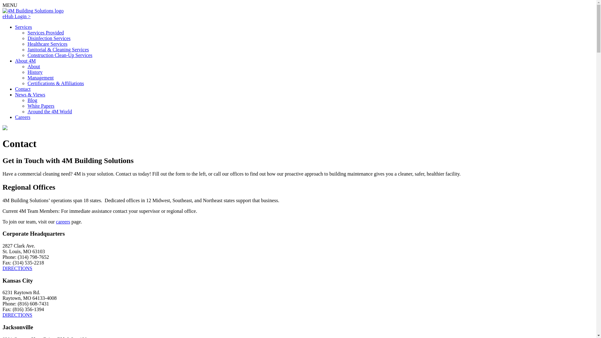 Image resolution: width=601 pixels, height=338 pixels. Describe the element at coordinates (46, 33) in the screenshot. I see `Services Provided` at that location.